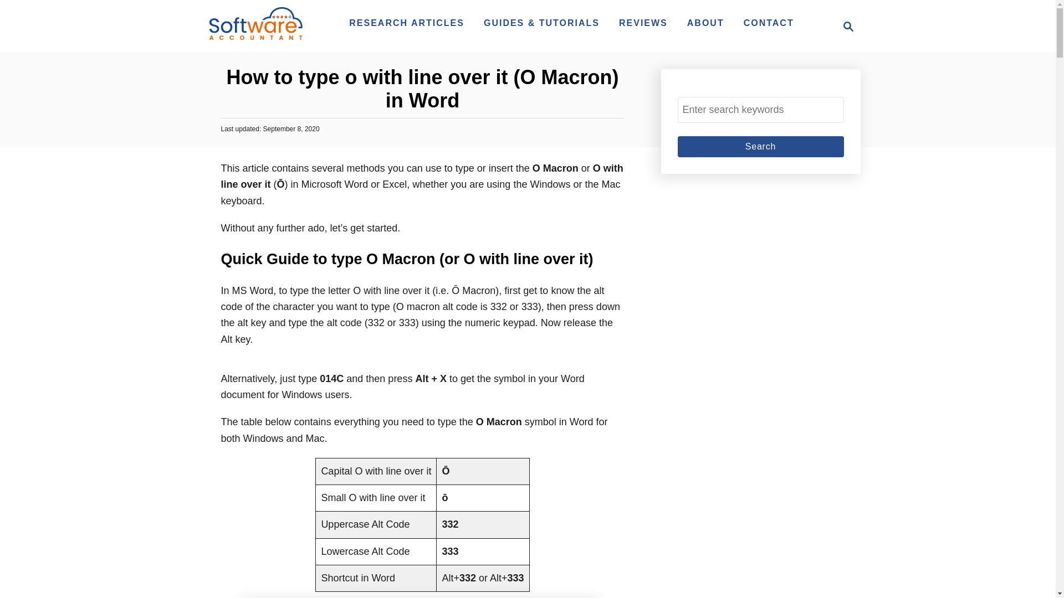  I want to click on Software Accountant, so click(255, 26).